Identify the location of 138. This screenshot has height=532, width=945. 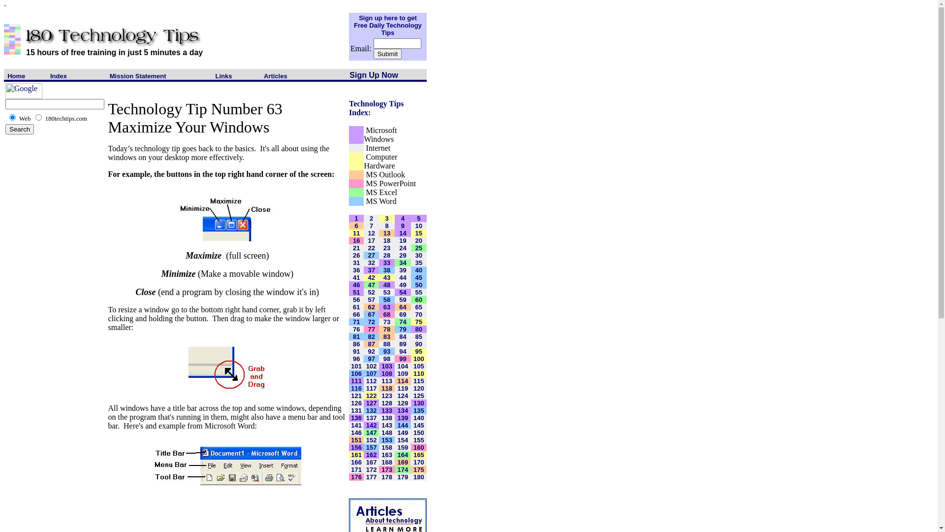
(387, 418).